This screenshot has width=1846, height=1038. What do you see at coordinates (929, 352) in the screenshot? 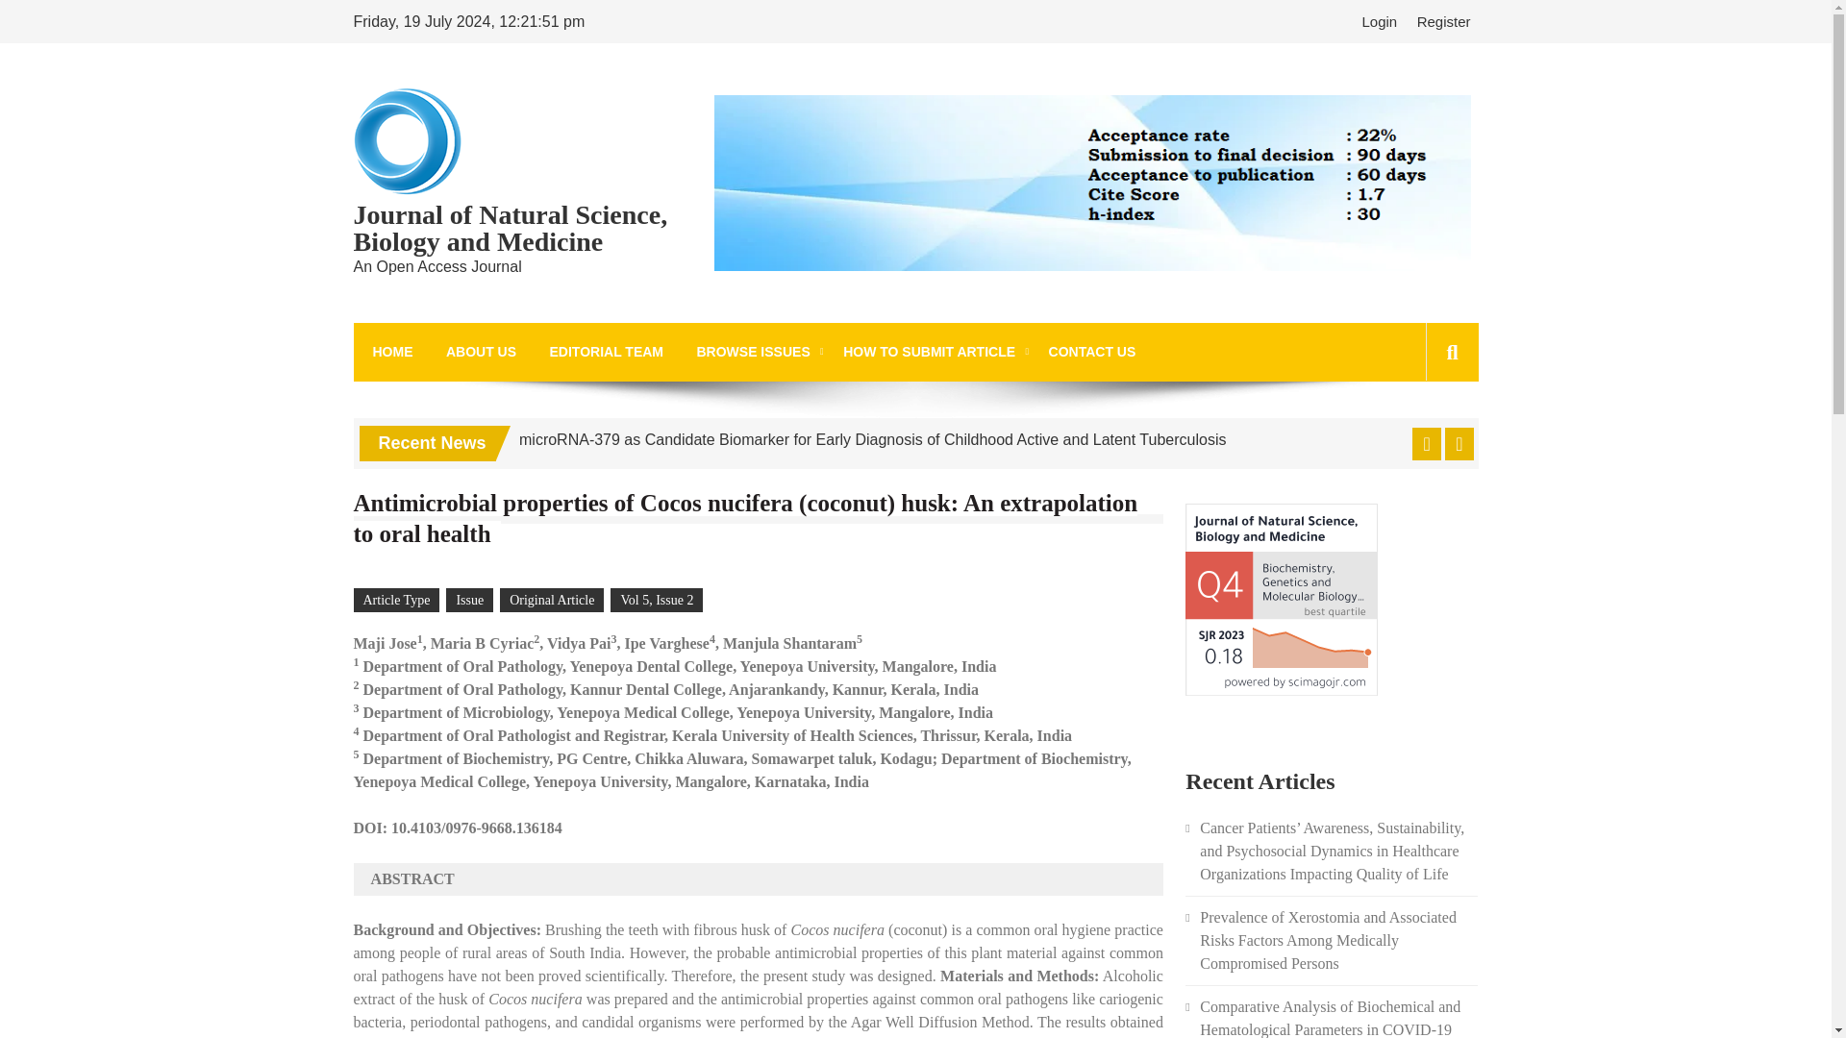
I see `HOW TO SUBMIT ARTICLE` at bounding box center [929, 352].